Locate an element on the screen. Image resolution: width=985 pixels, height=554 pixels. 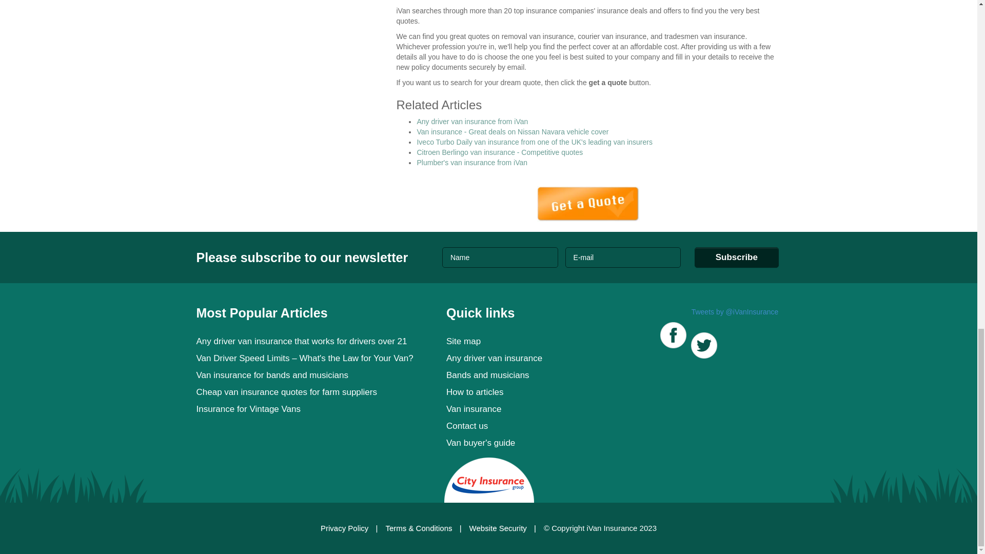
Subscribe is located at coordinates (737, 257).